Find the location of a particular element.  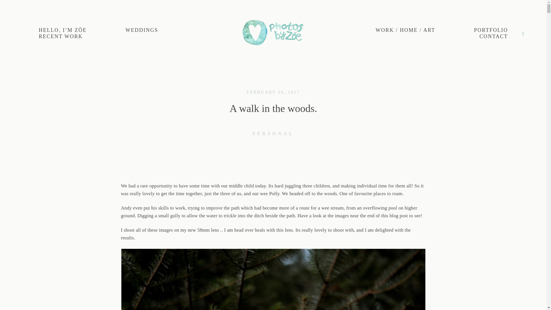

PORTFOLIO is located at coordinates (491, 30).